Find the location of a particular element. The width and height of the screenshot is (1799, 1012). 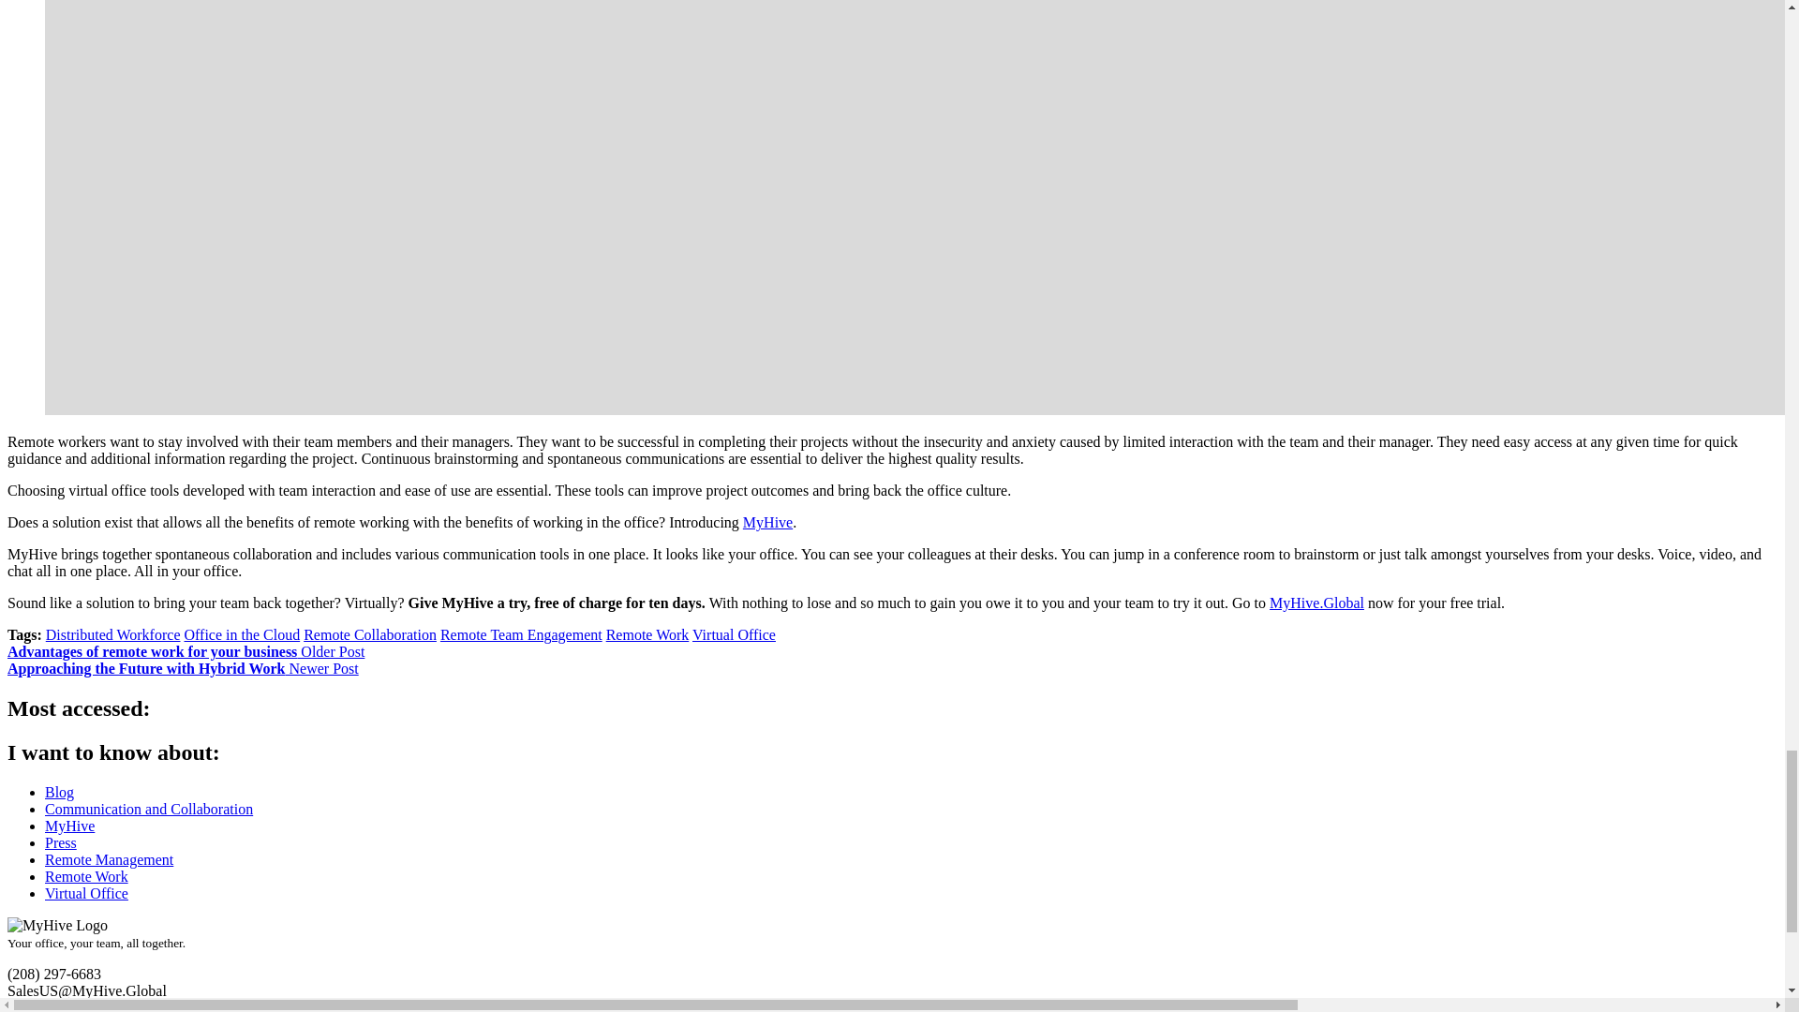

Remote Team Engagement is located at coordinates (521, 633).